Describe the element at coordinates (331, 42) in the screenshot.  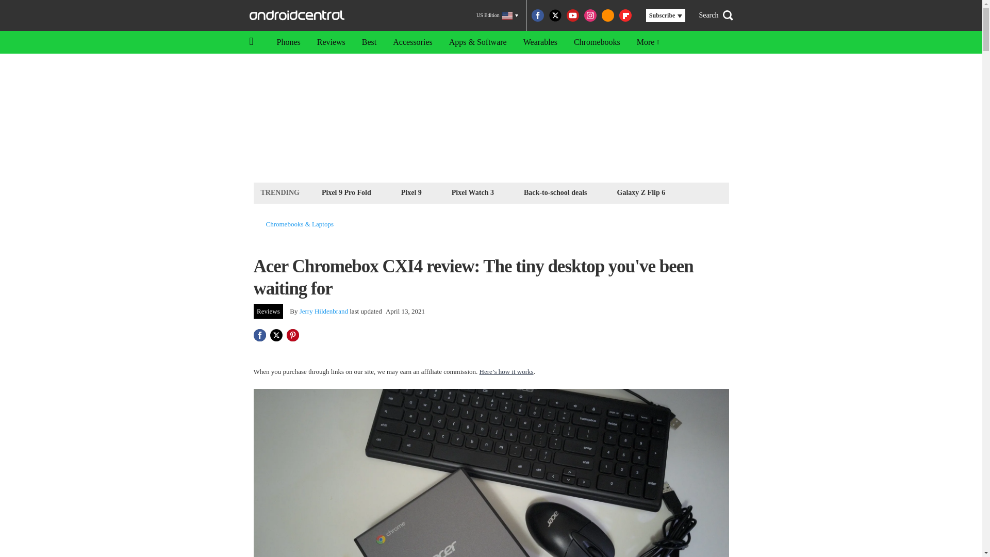
I see `Reviews` at that location.